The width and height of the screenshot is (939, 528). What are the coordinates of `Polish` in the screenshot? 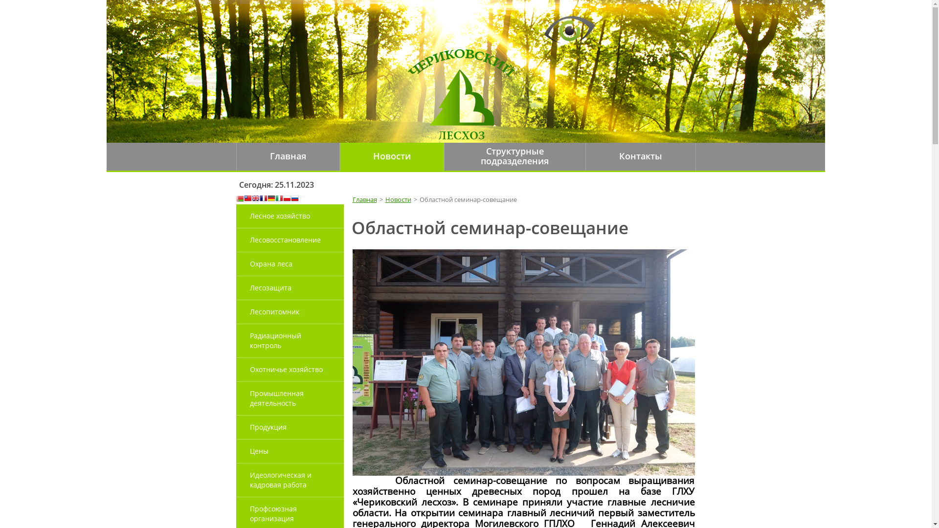 It's located at (287, 199).